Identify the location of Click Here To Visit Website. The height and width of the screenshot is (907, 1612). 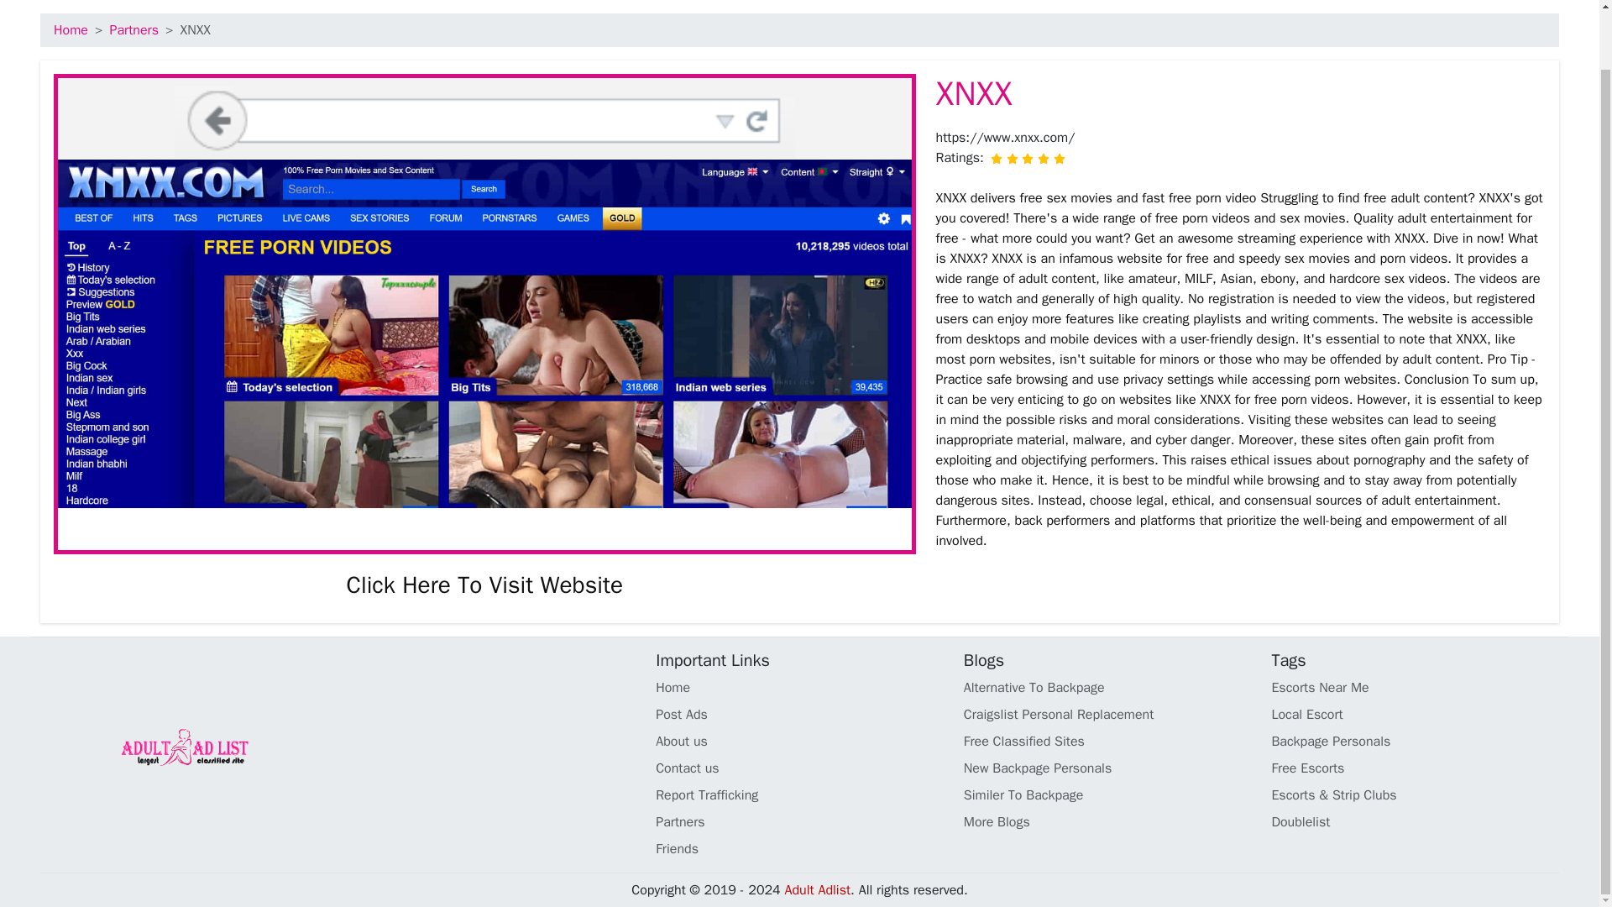
(484, 585).